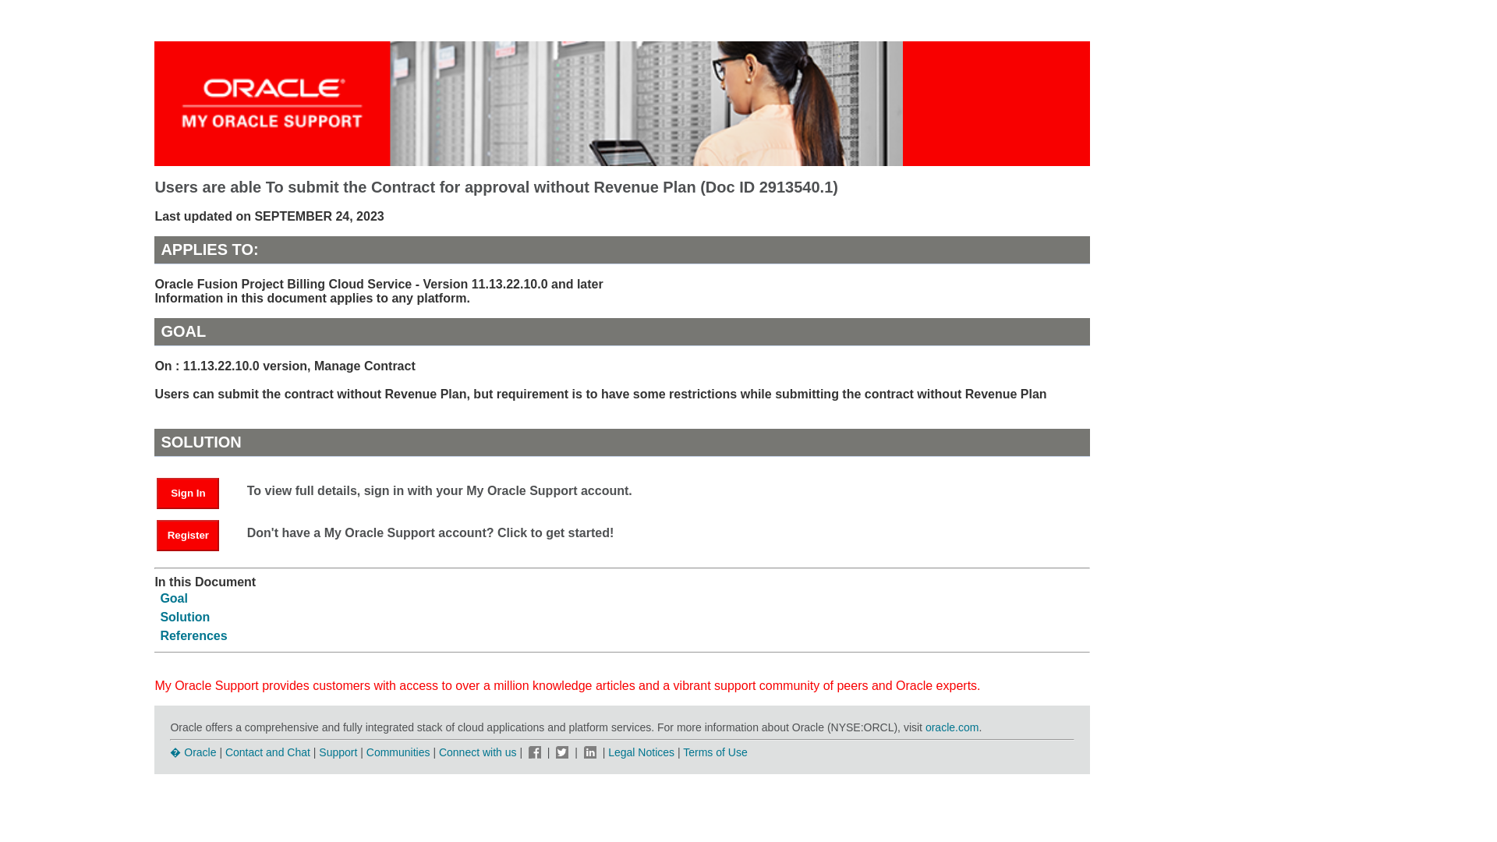 The image size is (1497, 842). I want to click on Contact and Chat, so click(267, 752).